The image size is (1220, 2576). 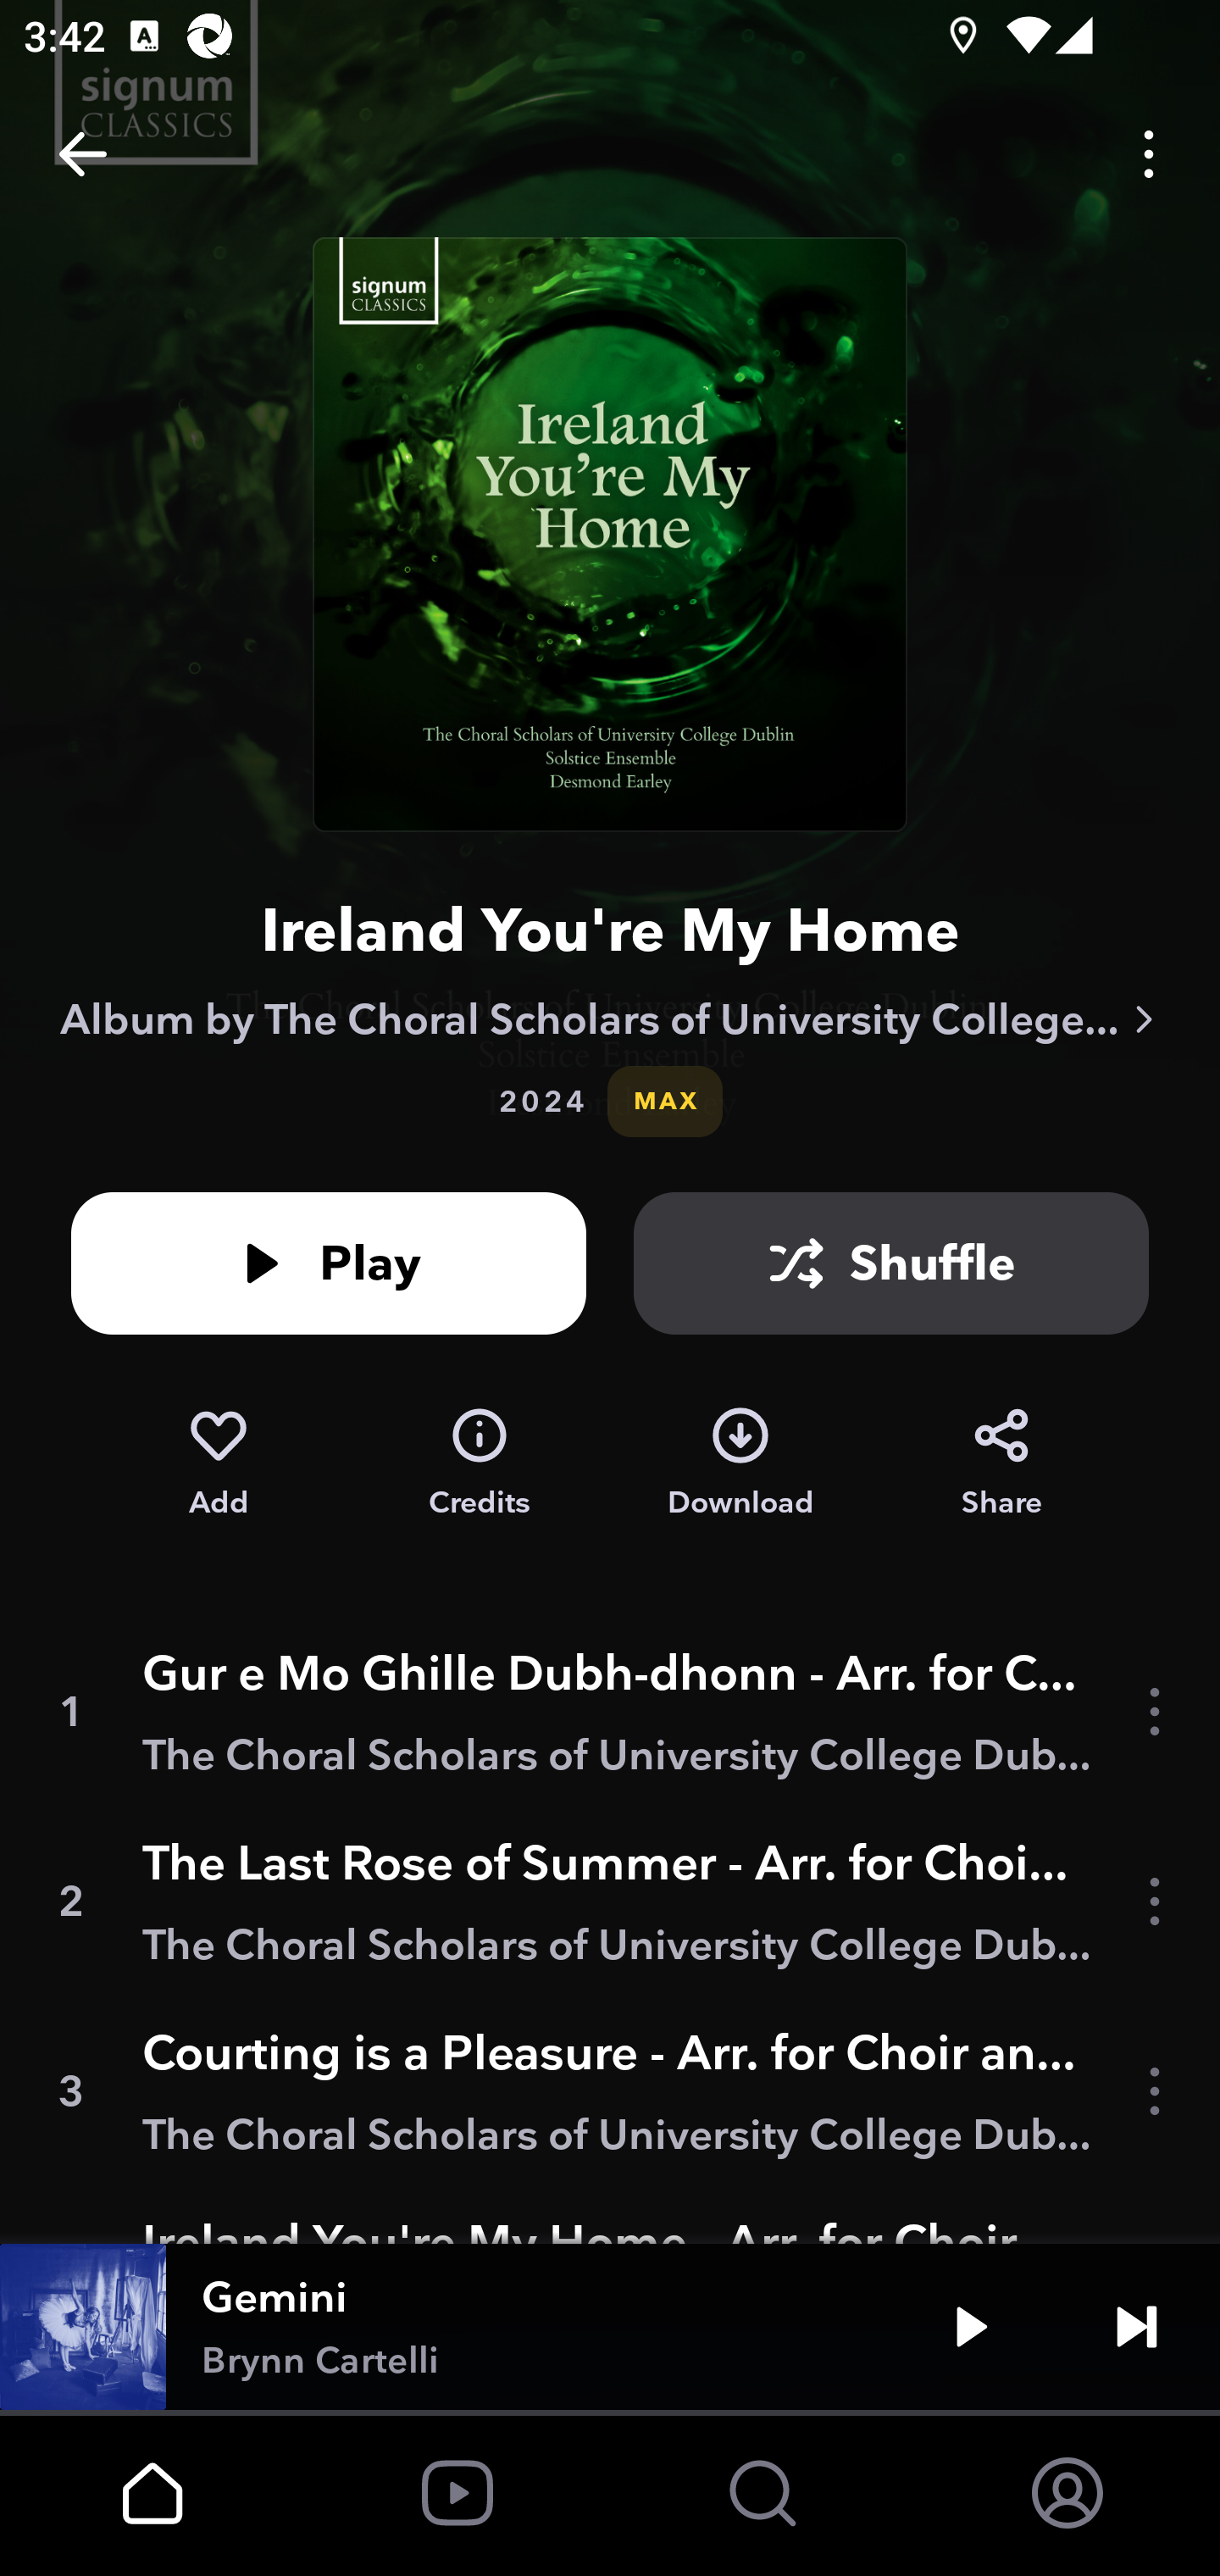 I want to click on Ireland You're My Home, so click(x=610, y=930).